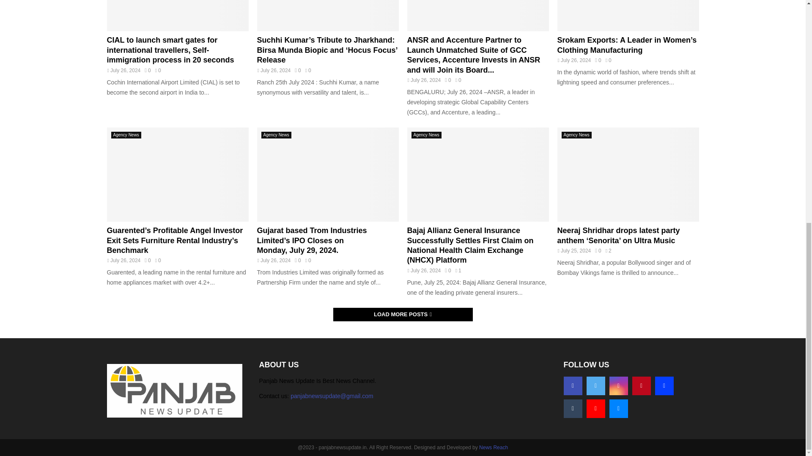 This screenshot has height=456, width=812. What do you see at coordinates (598, 60) in the screenshot?
I see `0` at bounding box center [598, 60].